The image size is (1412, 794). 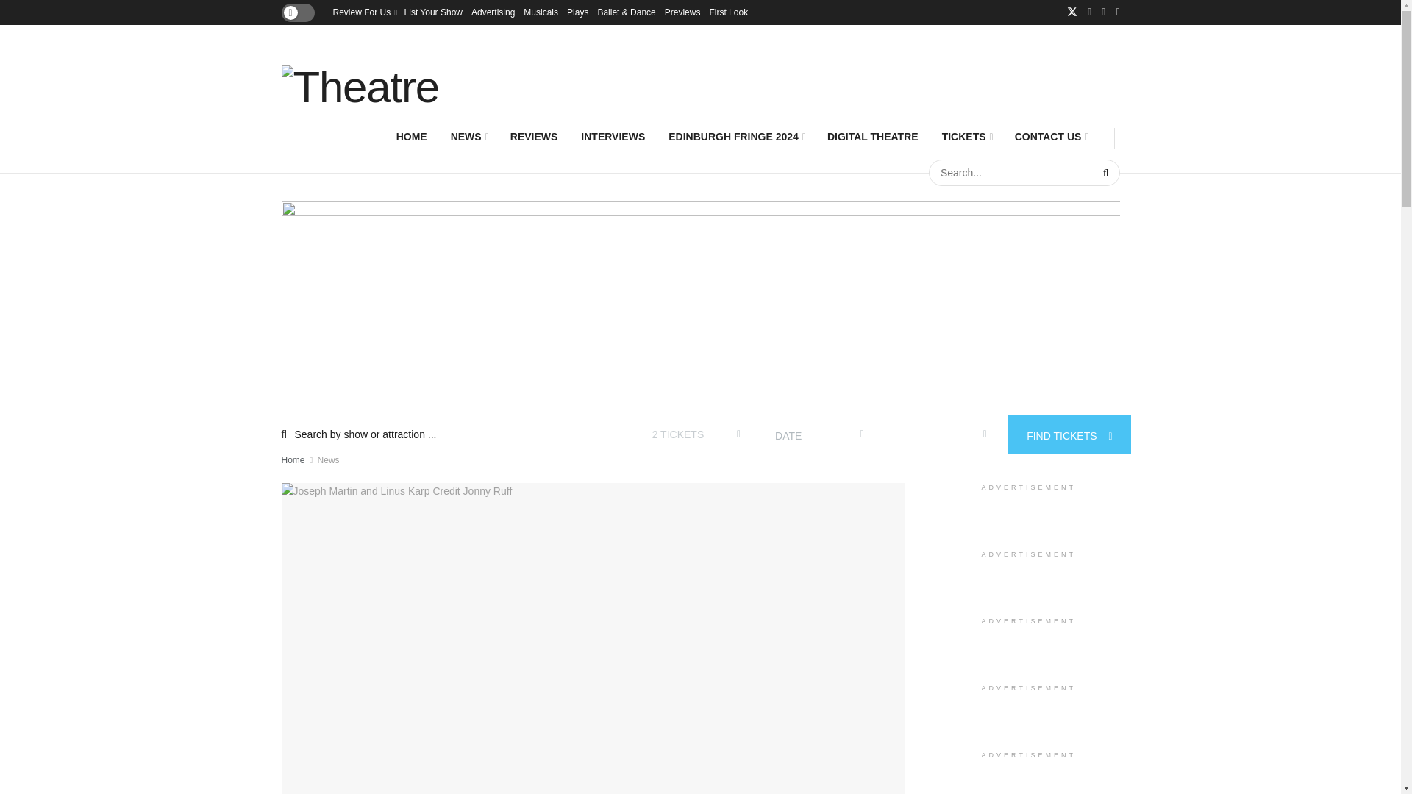 I want to click on EDINBURGH FRINGE 2024, so click(x=735, y=137).